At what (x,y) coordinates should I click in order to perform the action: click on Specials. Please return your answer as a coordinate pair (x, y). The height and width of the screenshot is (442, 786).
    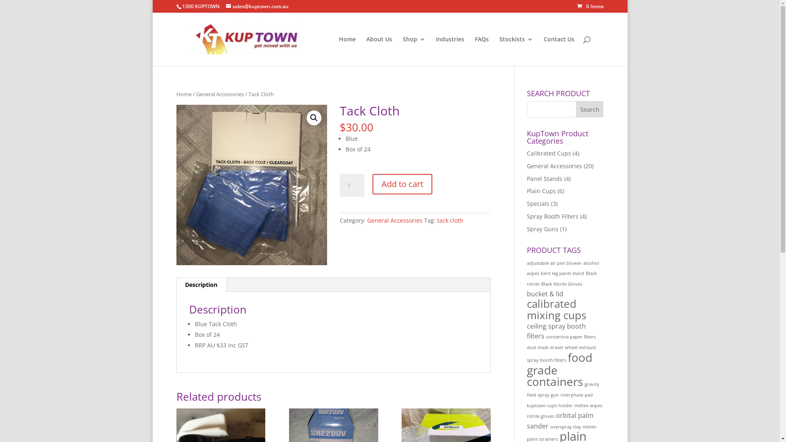
    Looking at the image, I should click on (538, 204).